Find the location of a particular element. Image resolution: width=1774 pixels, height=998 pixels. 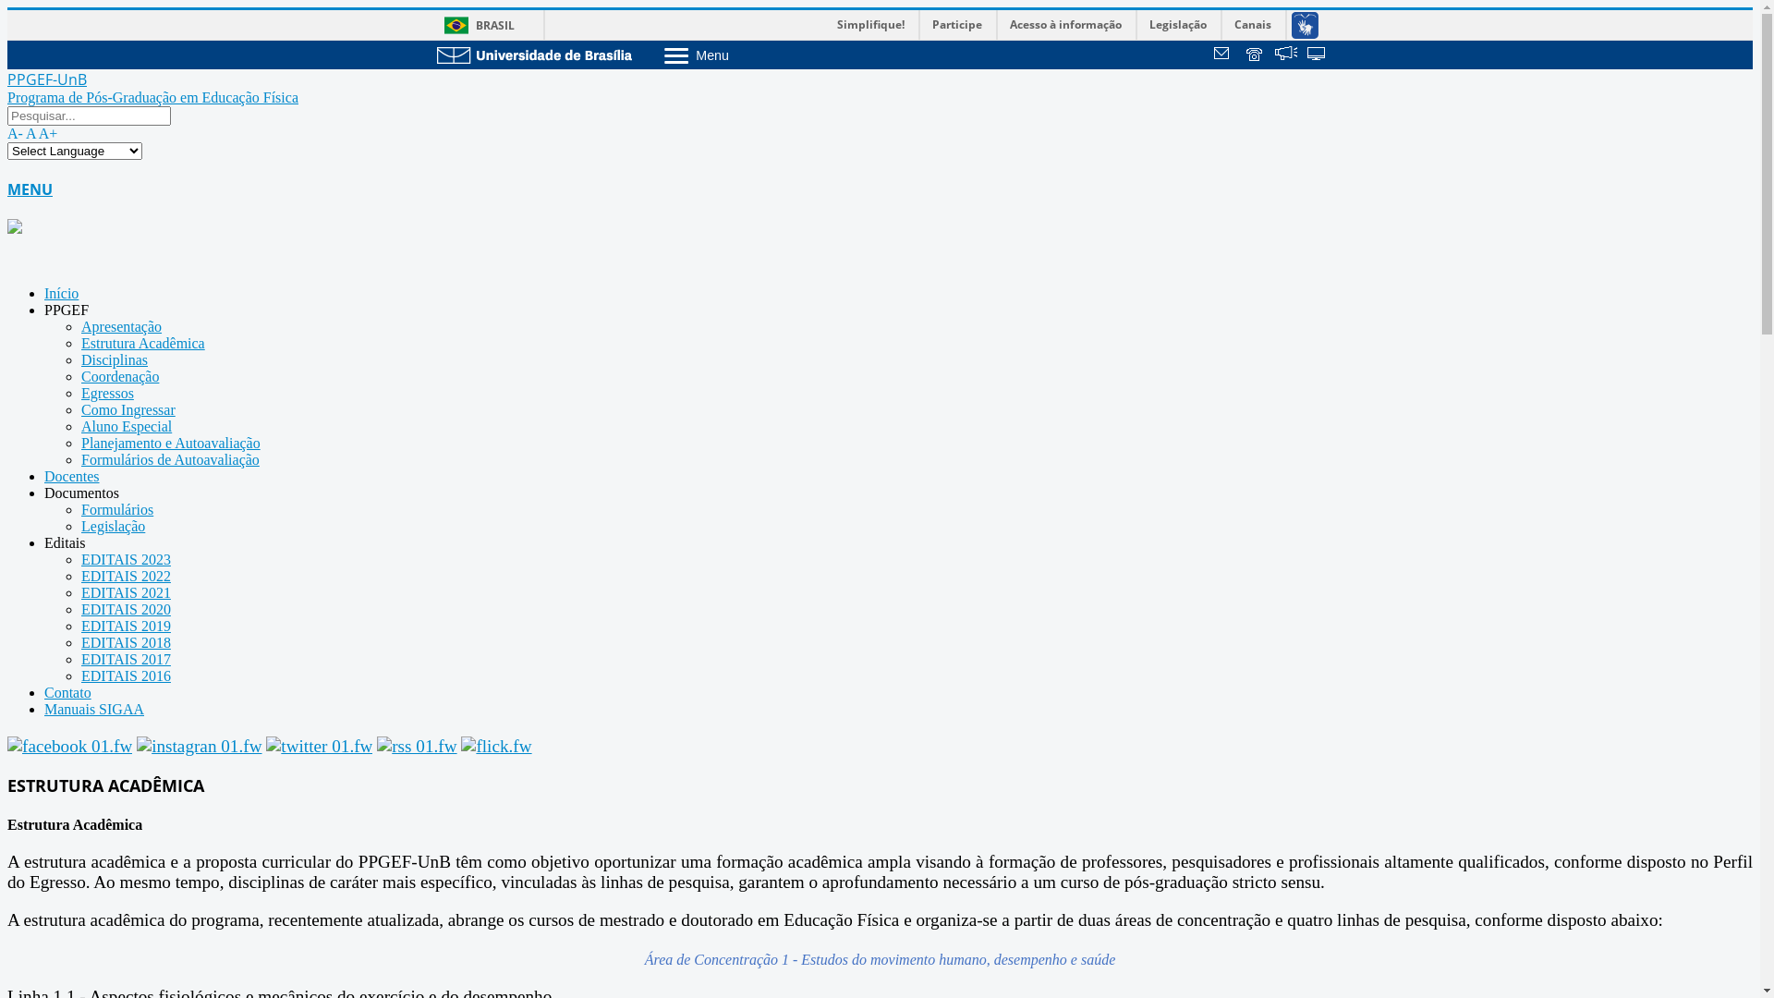

Como Ingressar is located at coordinates (128, 410).